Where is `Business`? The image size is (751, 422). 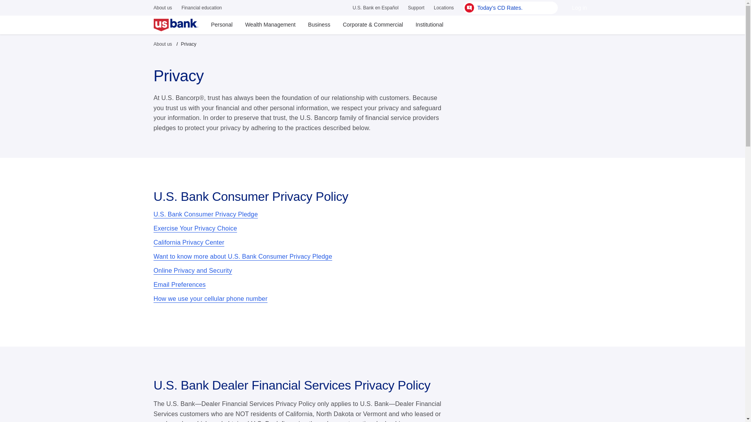 Business is located at coordinates (319, 25).